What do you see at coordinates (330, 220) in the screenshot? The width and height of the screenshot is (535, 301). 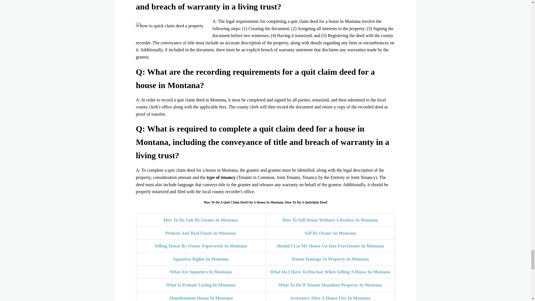 I see `How To Sell House Without A Realtor In Montana` at bounding box center [330, 220].